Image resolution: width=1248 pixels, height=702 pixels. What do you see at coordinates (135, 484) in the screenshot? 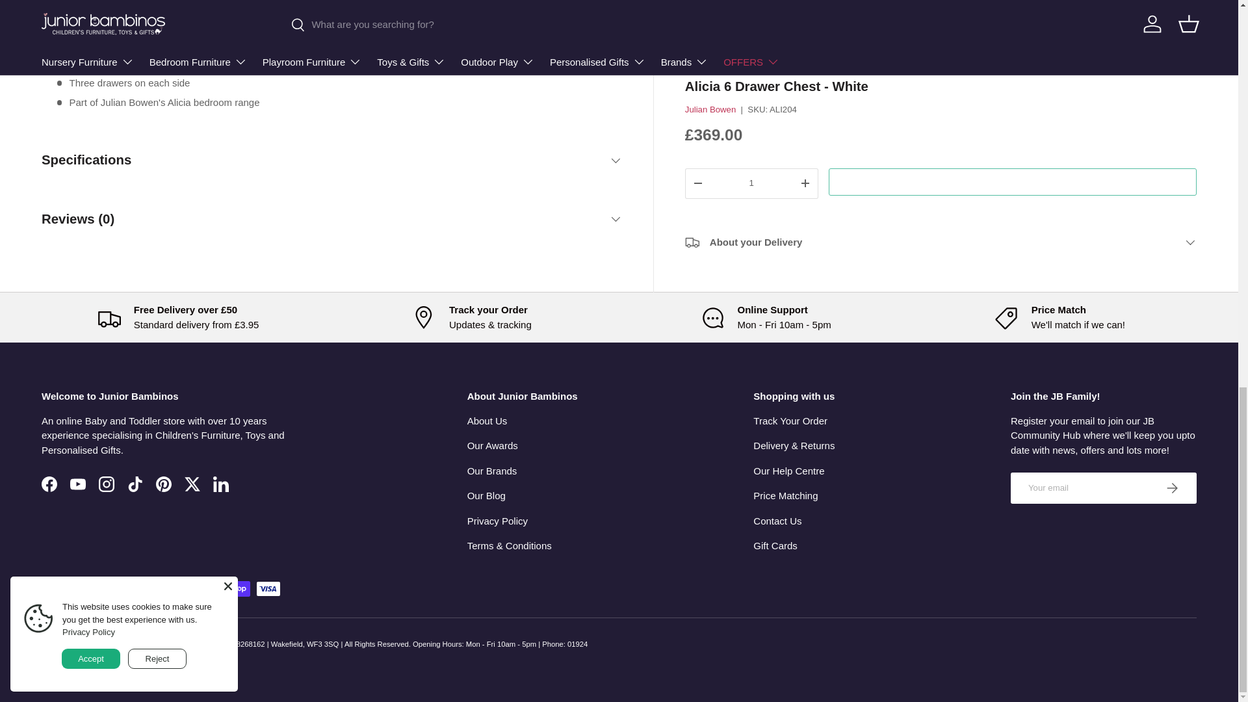
I see `Junior Bambinos on TikTok` at bounding box center [135, 484].